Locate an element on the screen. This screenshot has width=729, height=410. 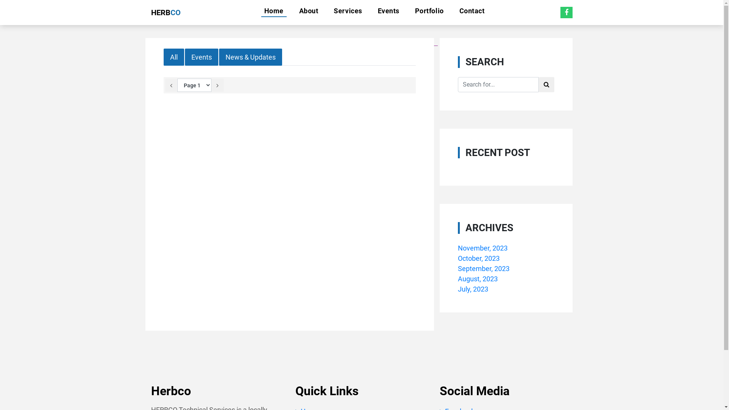
Contact is located at coordinates (472, 11).